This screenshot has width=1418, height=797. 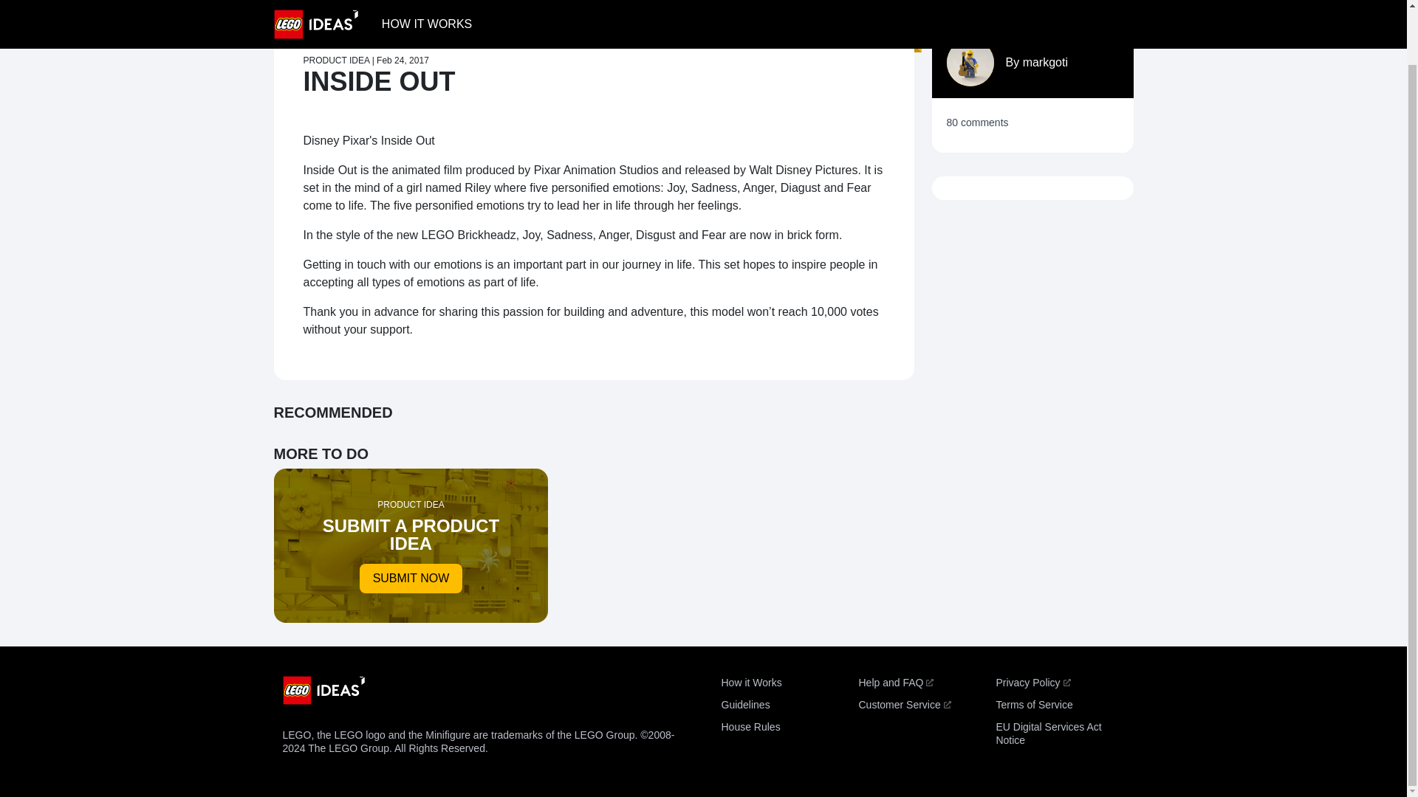 I want to click on How it Works, so click(x=403, y=60).